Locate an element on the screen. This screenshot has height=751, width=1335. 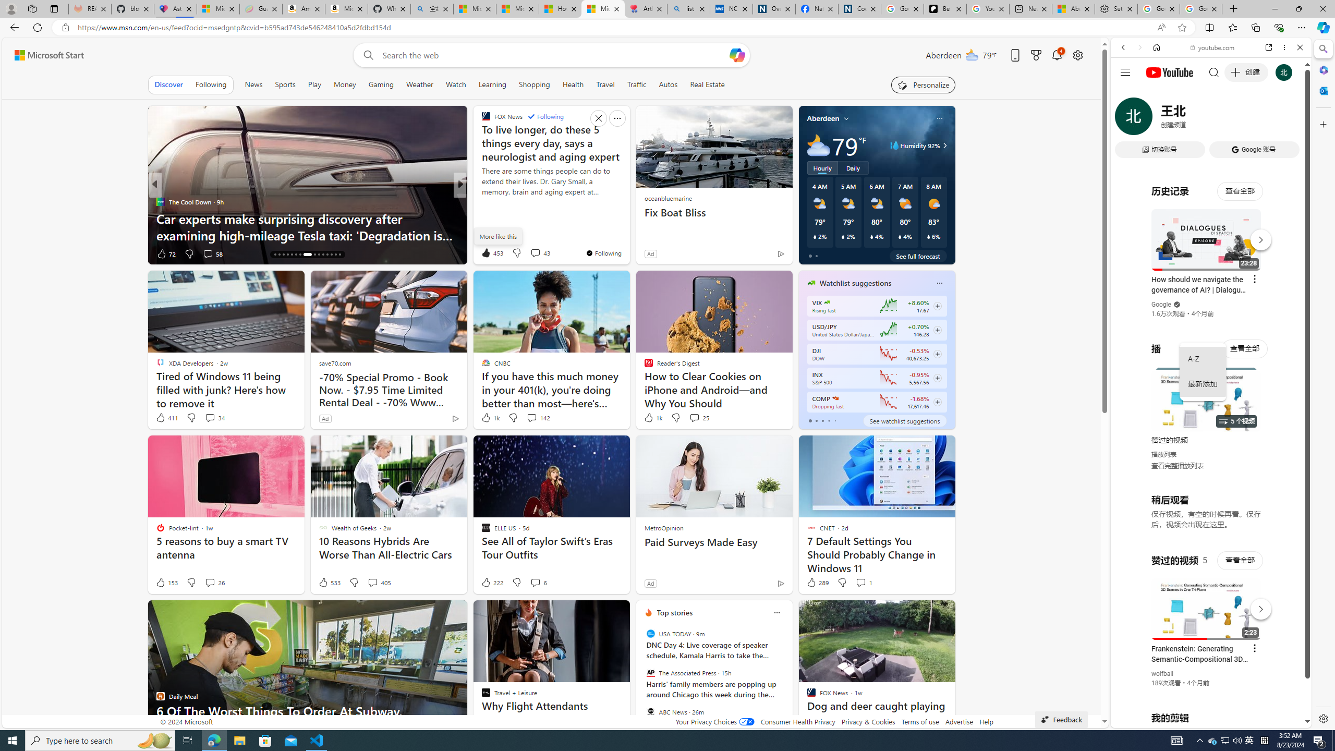
You're following FOX News is located at coordinates (603, 253).